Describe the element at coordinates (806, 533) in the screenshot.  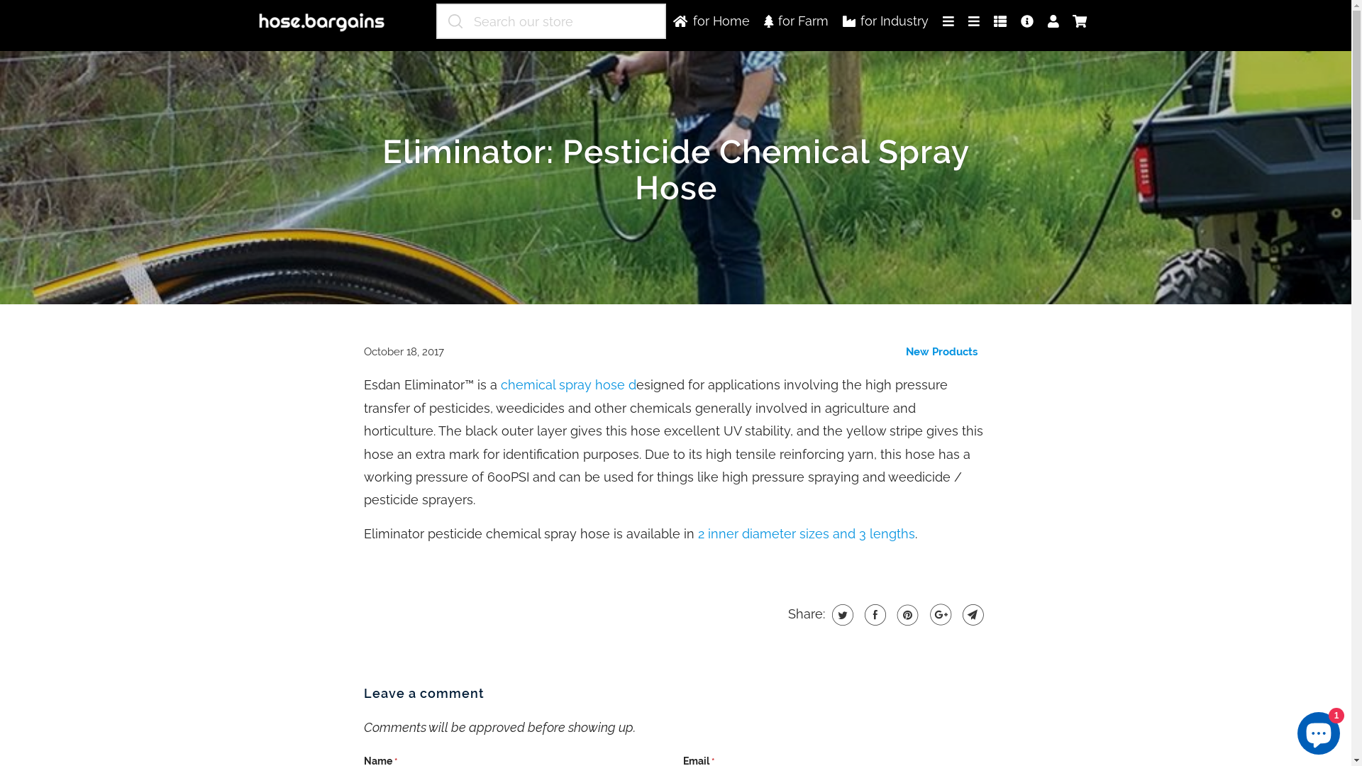
I see `2 inner diameter sizes and 3 lengths` at that location.